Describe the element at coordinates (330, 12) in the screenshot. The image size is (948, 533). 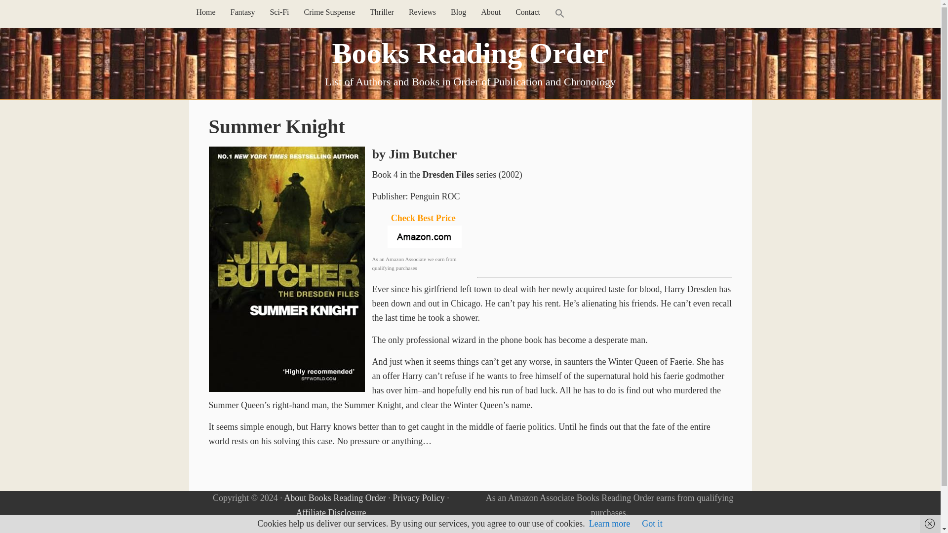
I see `Crime Suspense` at that location.